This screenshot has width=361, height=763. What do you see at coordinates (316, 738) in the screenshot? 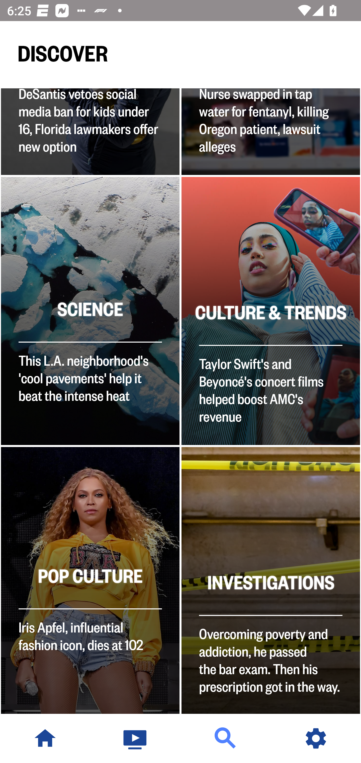
I see `Settings` at bounding box center [316, 738].